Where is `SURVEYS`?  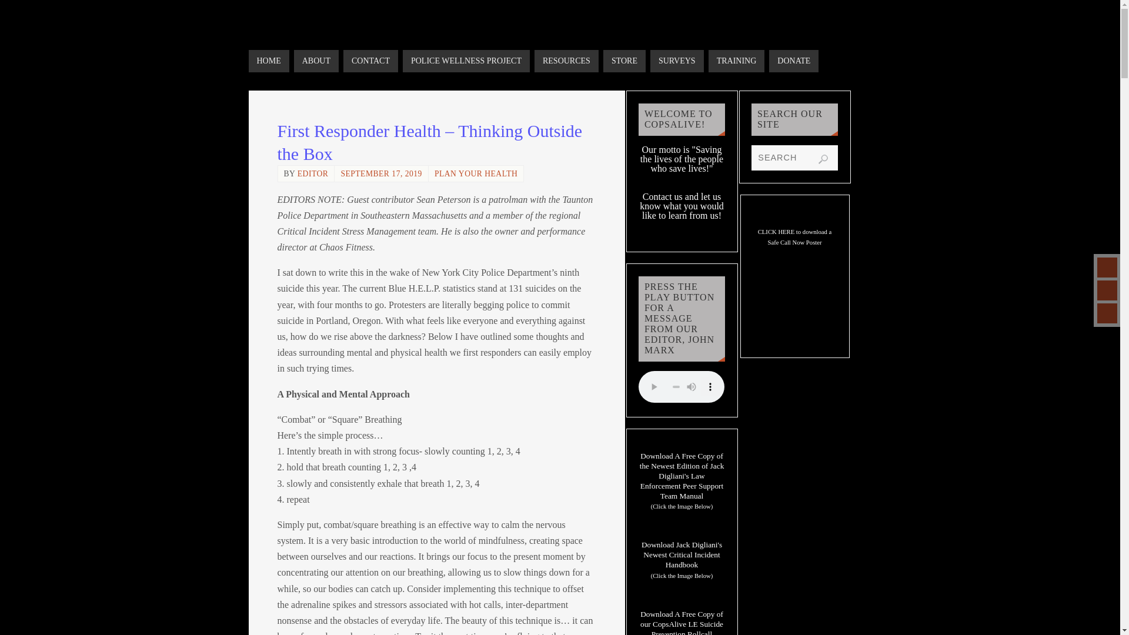
SURVEYS is located at coordinates (676, 61).